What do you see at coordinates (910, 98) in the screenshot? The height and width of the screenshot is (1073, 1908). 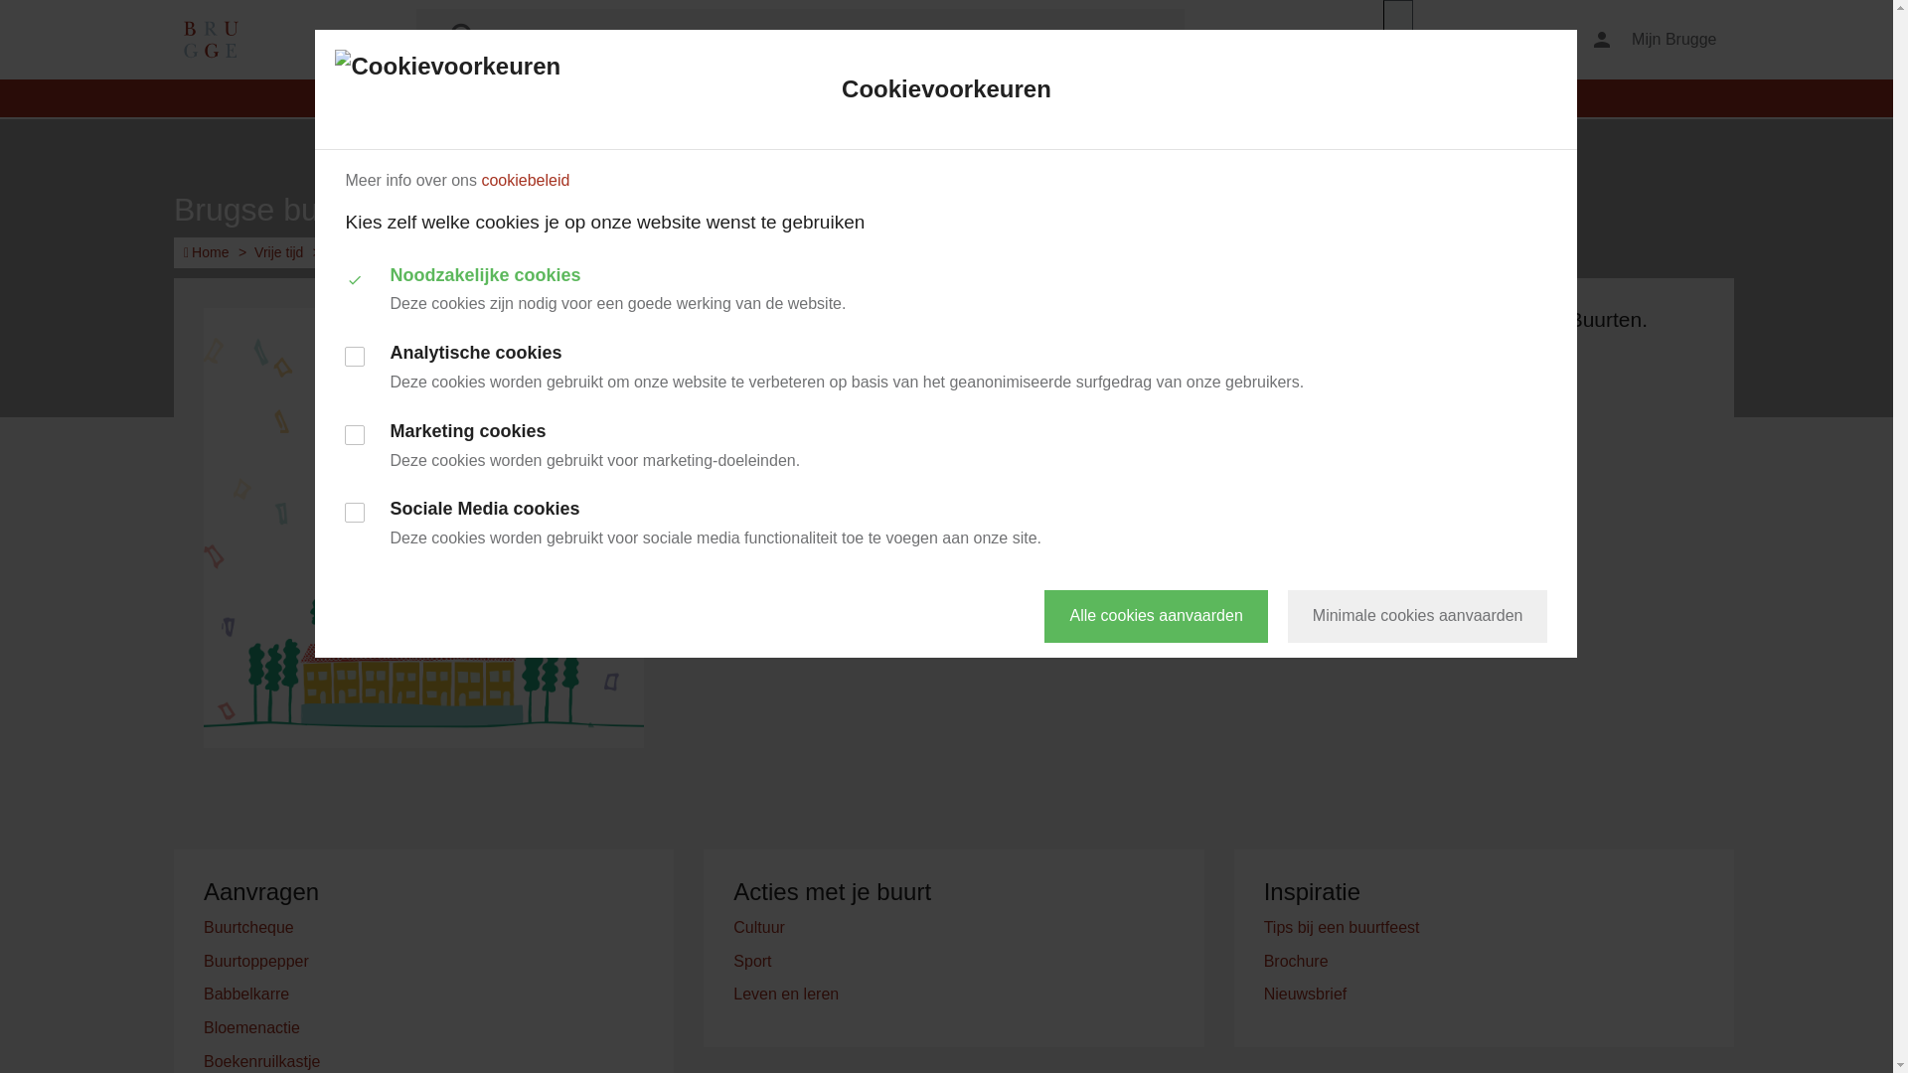 I see `VRIJE TIJD` at bounding box center [910, 98].